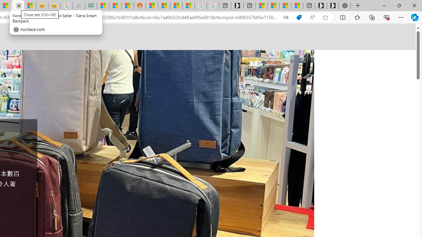 Image resolution: width=422 pixels, height=237 pixels. I want to click on Nordace - Nordace Siena Is Not An Ordinary Backpack, so click(345, 6).